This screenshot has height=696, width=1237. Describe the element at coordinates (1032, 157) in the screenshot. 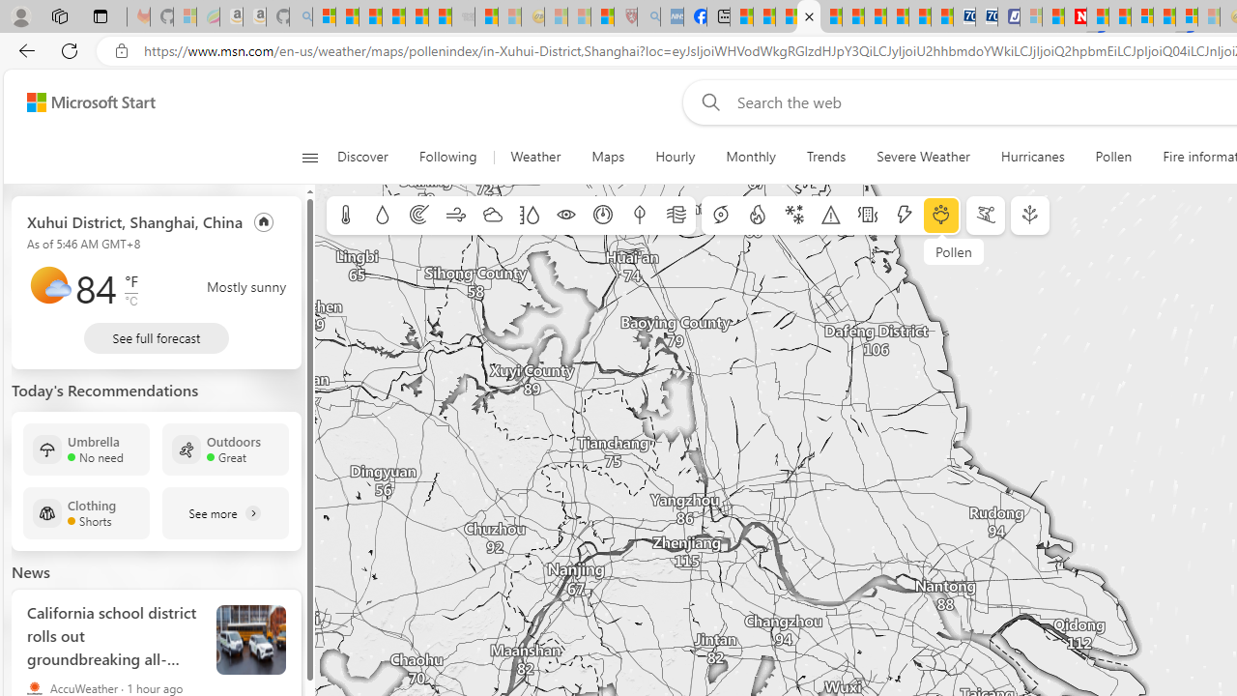

I see `Hurricanes` at that location.